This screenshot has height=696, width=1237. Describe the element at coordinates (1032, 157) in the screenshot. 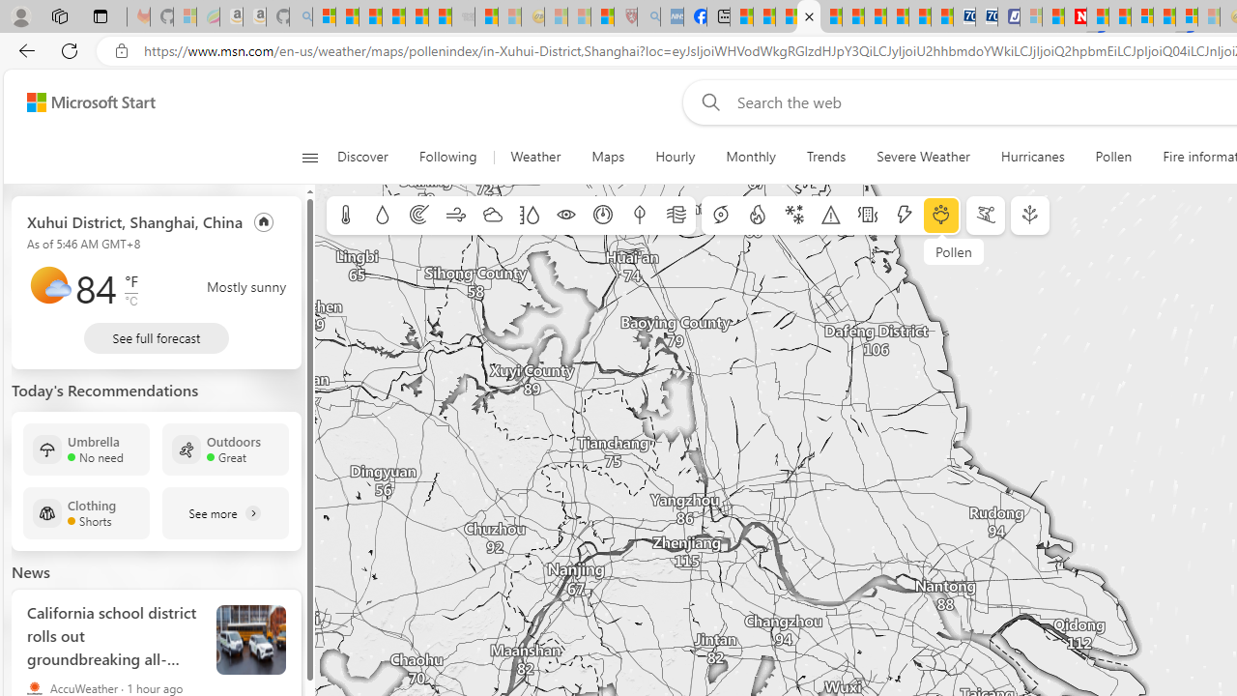

I see `Hurricanes` at that location.